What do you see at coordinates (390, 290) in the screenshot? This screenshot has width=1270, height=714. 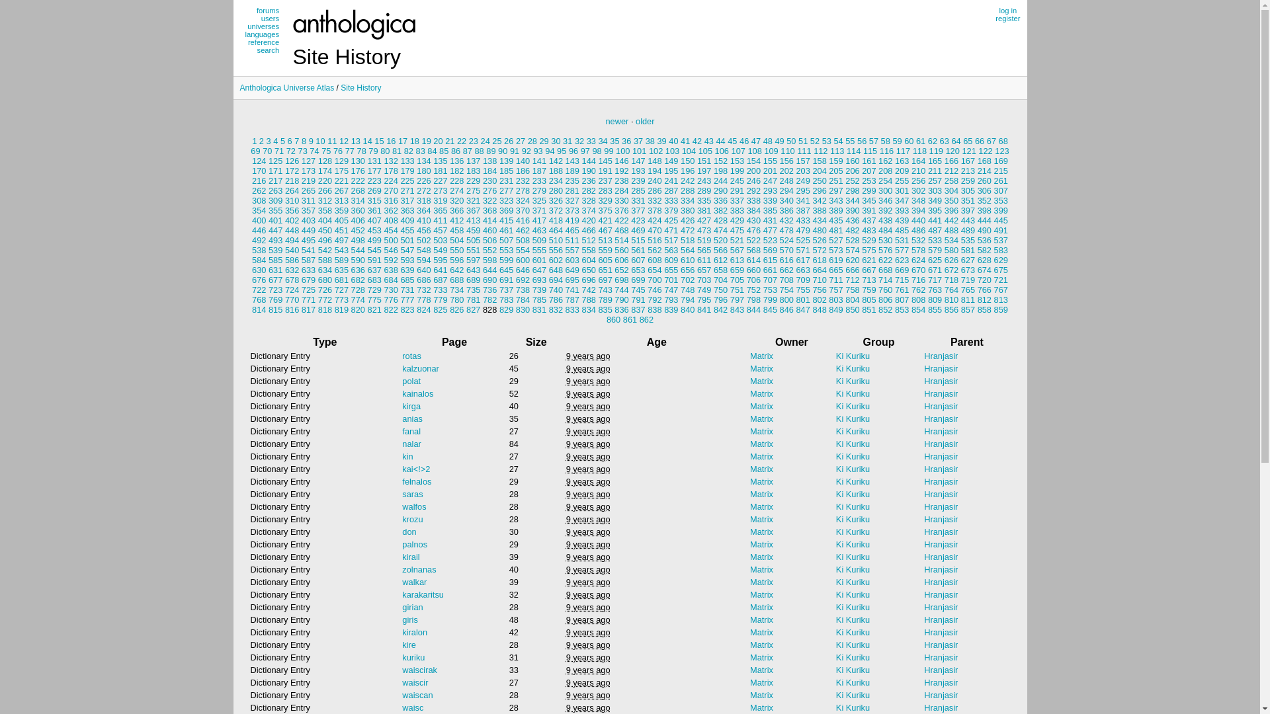 I see `730` at bounding box center [390, 290].